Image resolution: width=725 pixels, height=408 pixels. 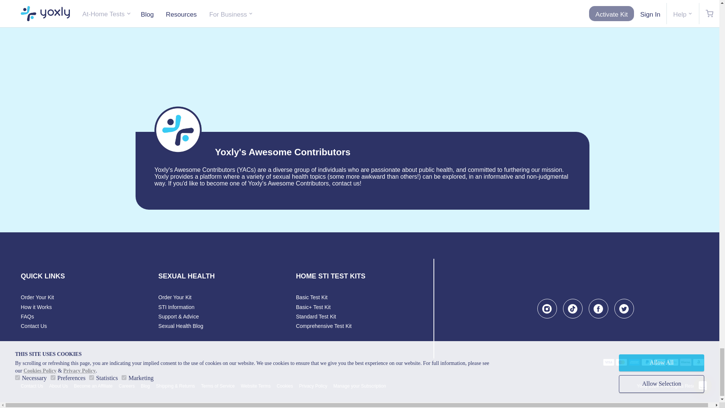 I want to click on Order Your Kit, so click(x=37, y=297).